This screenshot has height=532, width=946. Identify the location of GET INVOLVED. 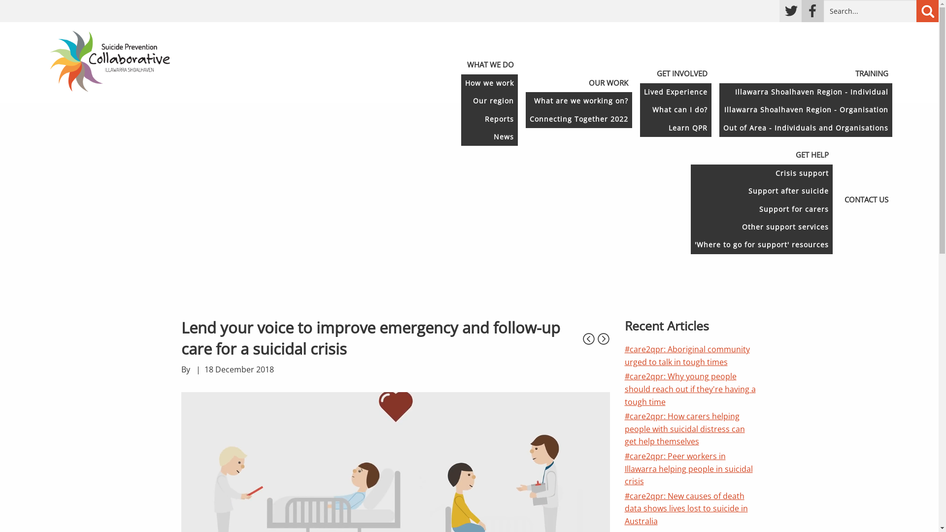
(682, 74).